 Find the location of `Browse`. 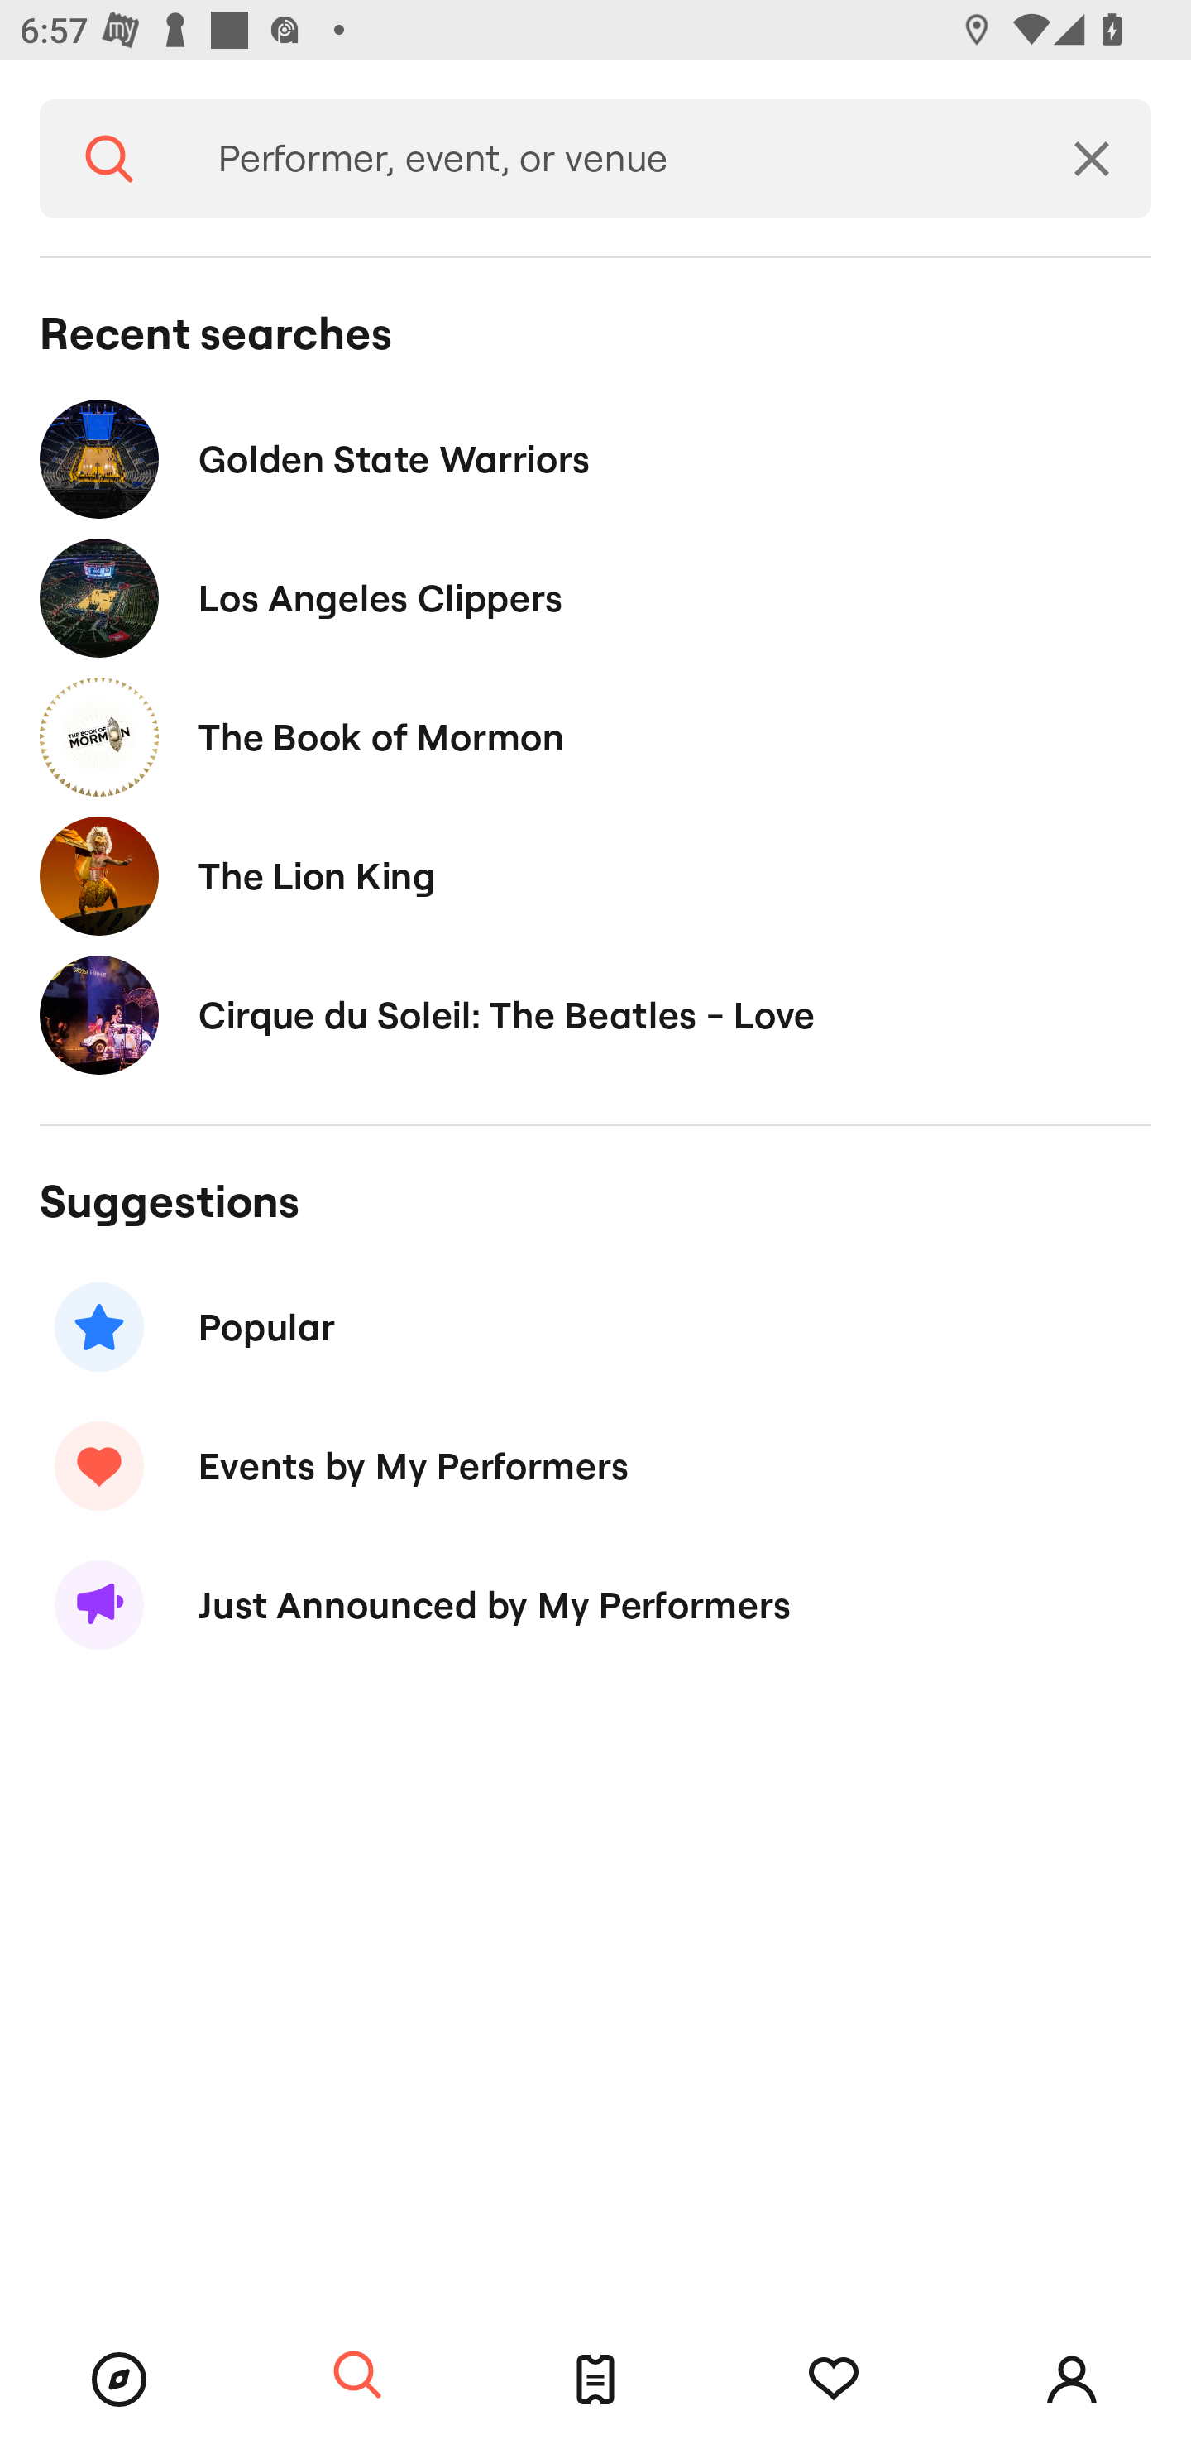

Browse is located at coordinates (119, 2380).